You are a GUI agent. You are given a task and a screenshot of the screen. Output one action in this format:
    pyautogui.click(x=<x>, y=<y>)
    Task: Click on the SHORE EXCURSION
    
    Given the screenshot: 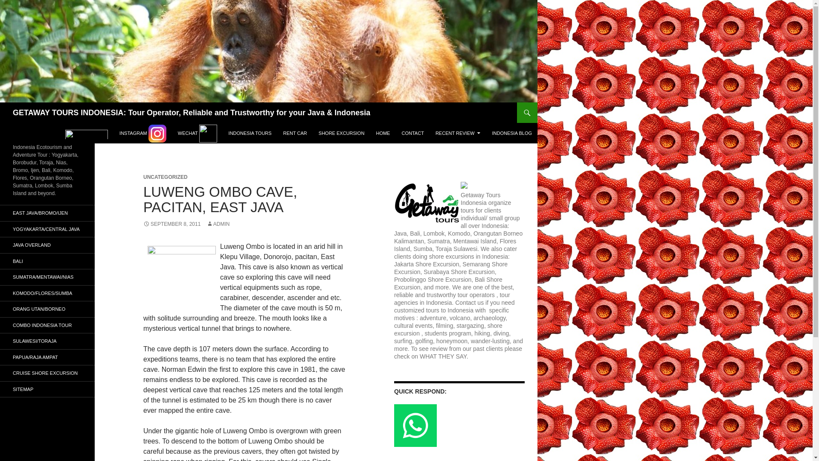 What is the action you would take?
    pyautogui.click(x=342, y=133)
    